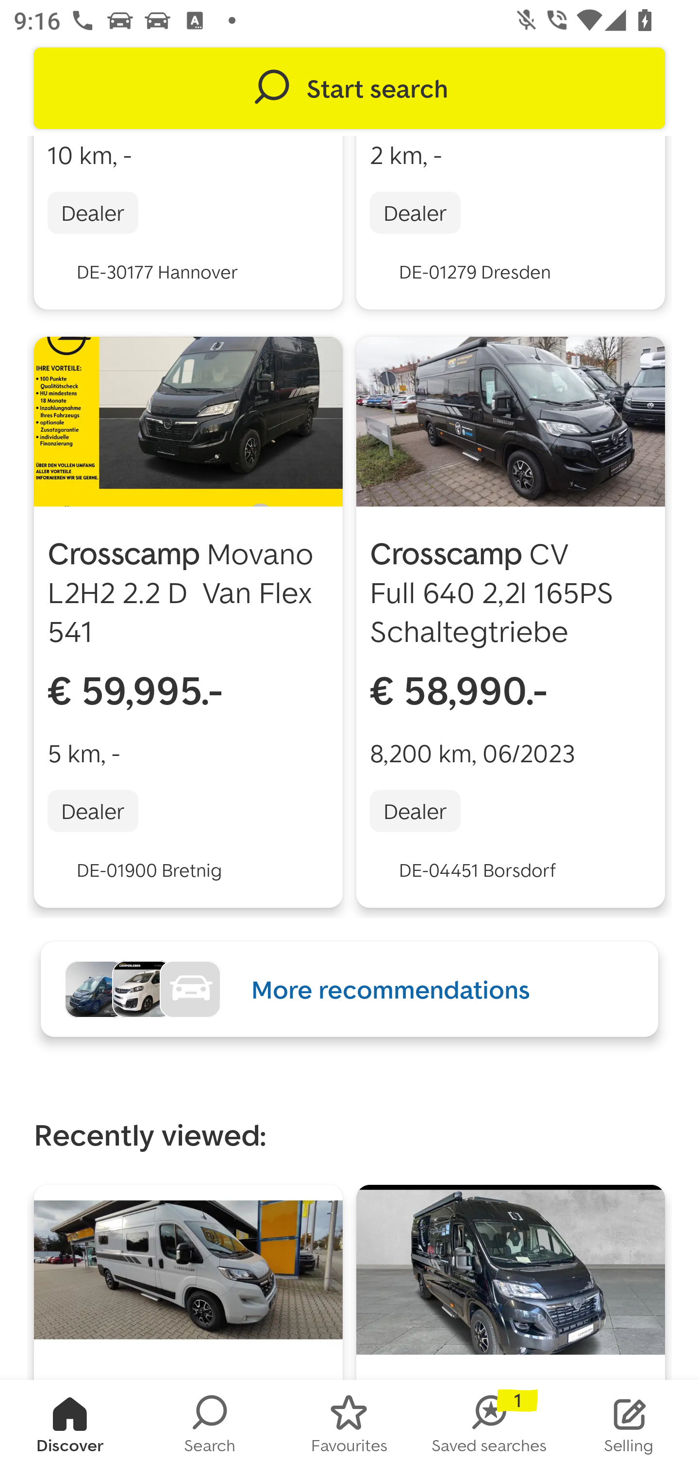 This screenshot has width=699, height=1475. I want to click on SEARCH Search, so click(210, 1427).